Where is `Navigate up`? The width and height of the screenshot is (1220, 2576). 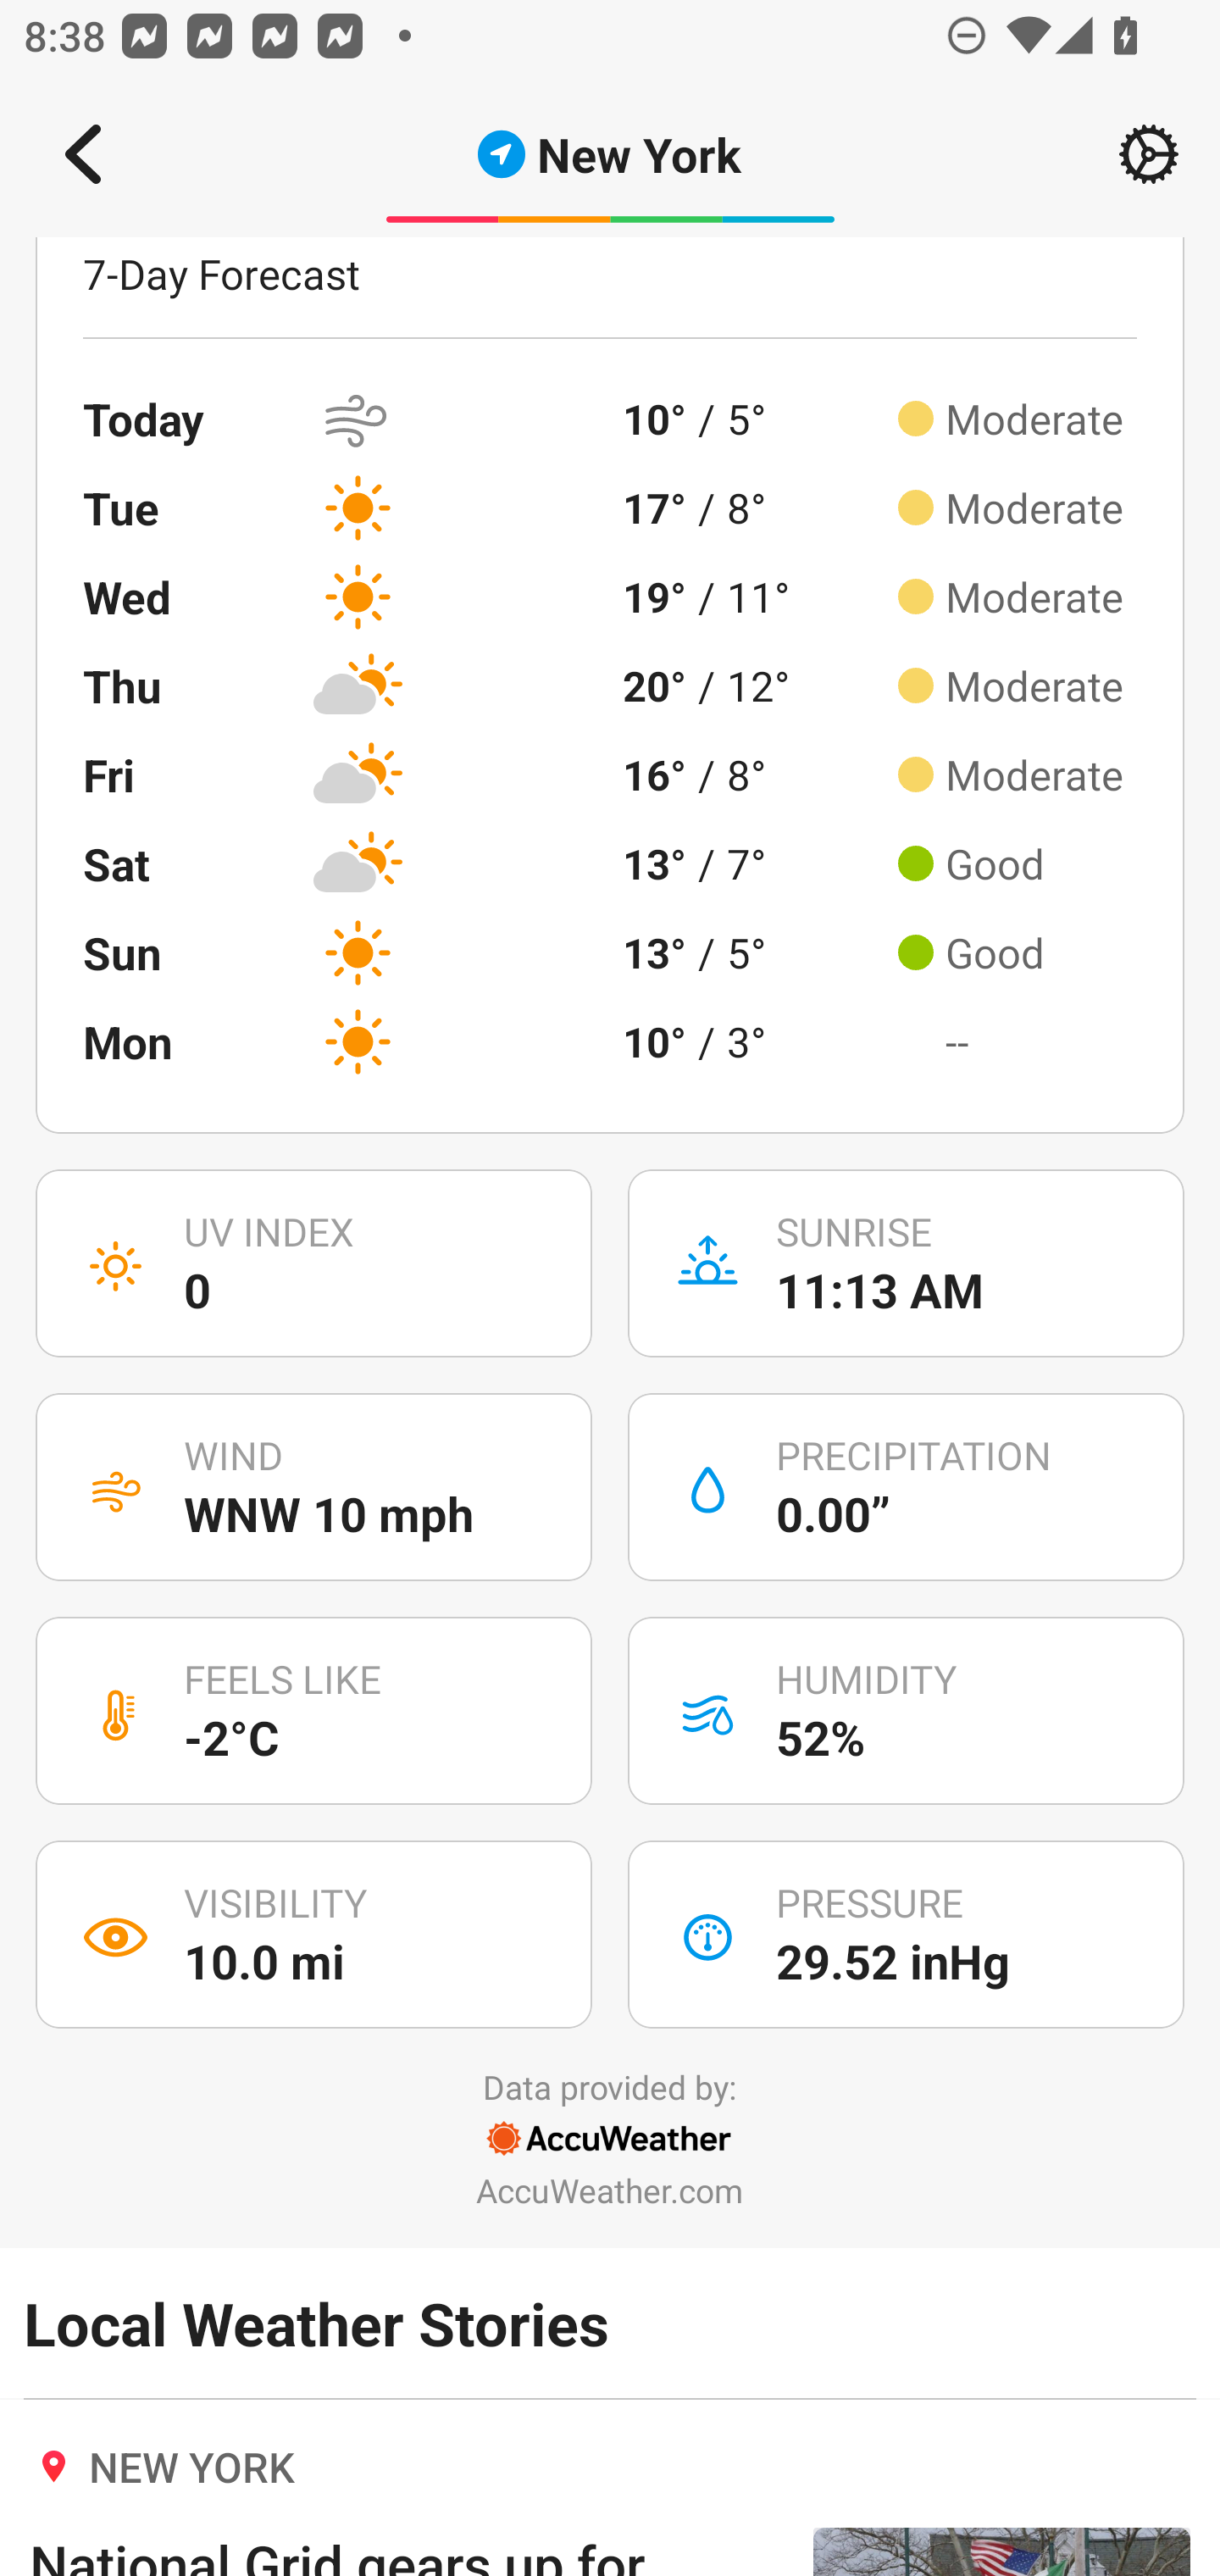
Navigate up is located at coordinates (83, 154).